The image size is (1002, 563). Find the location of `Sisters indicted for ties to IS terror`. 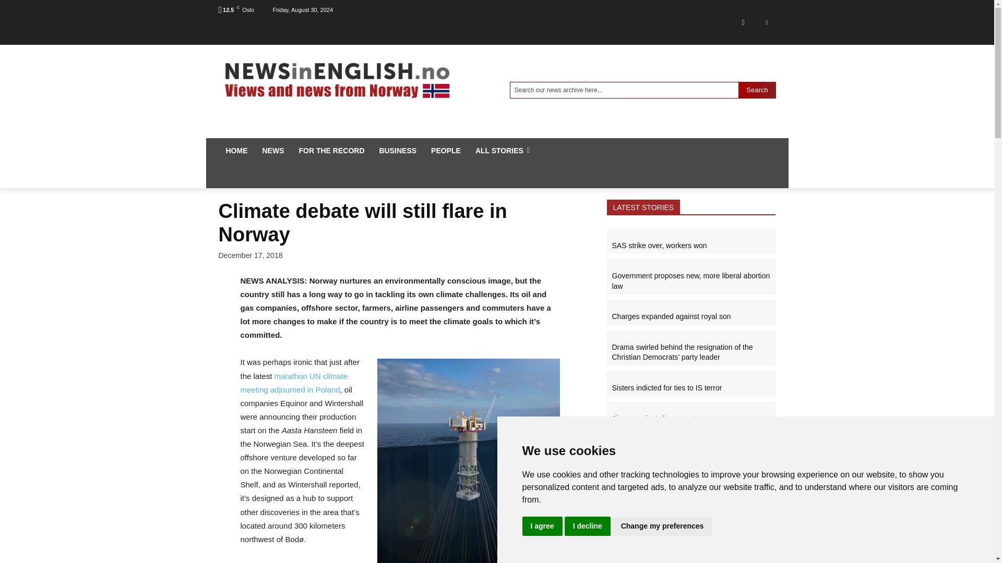

Sisters indicted for ties to IS terror is located at coordinates (666, 387).